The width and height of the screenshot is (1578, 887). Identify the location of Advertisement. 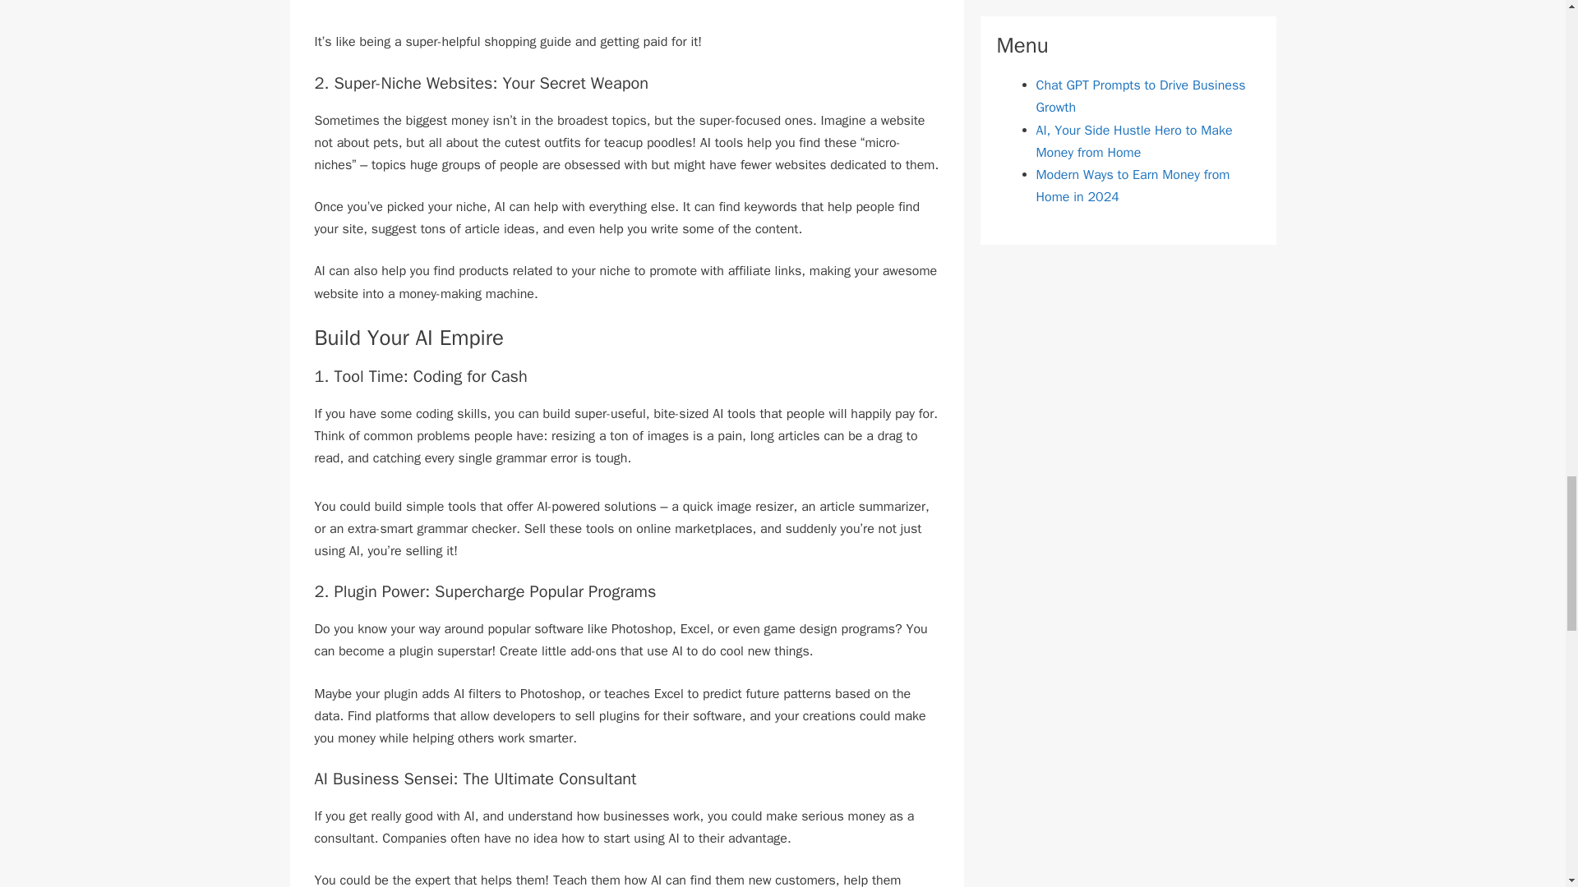
(626, 15).